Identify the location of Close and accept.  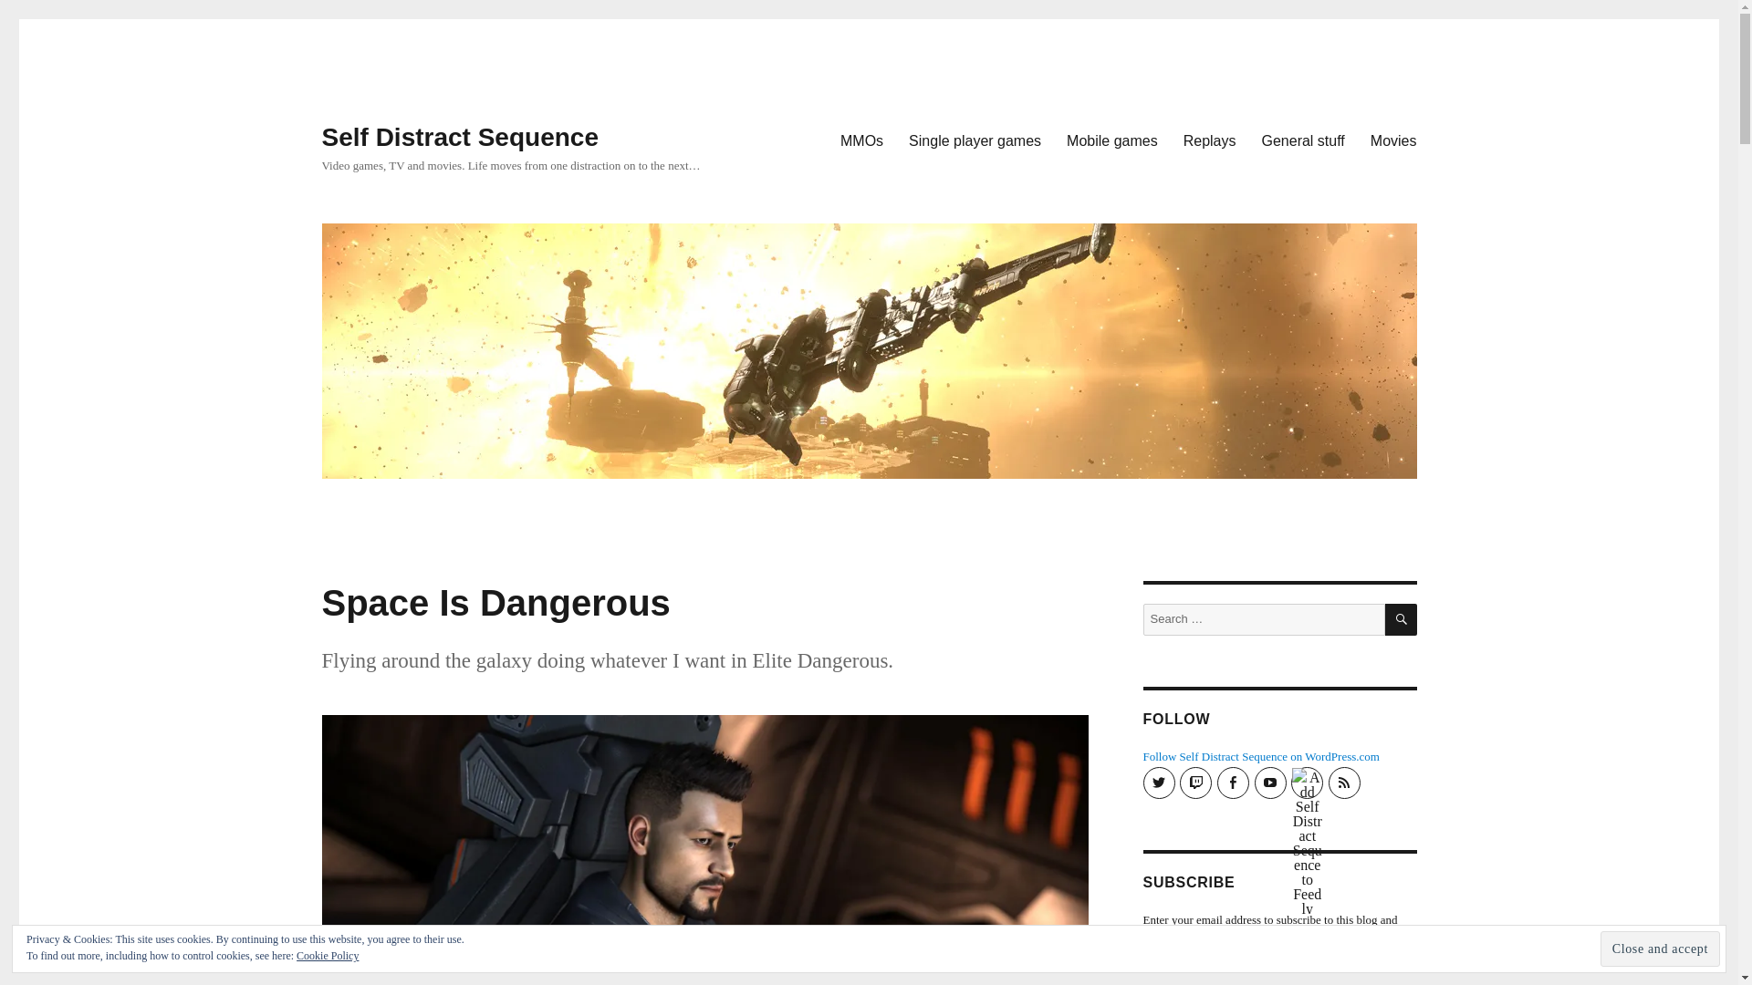
(1661, 949).